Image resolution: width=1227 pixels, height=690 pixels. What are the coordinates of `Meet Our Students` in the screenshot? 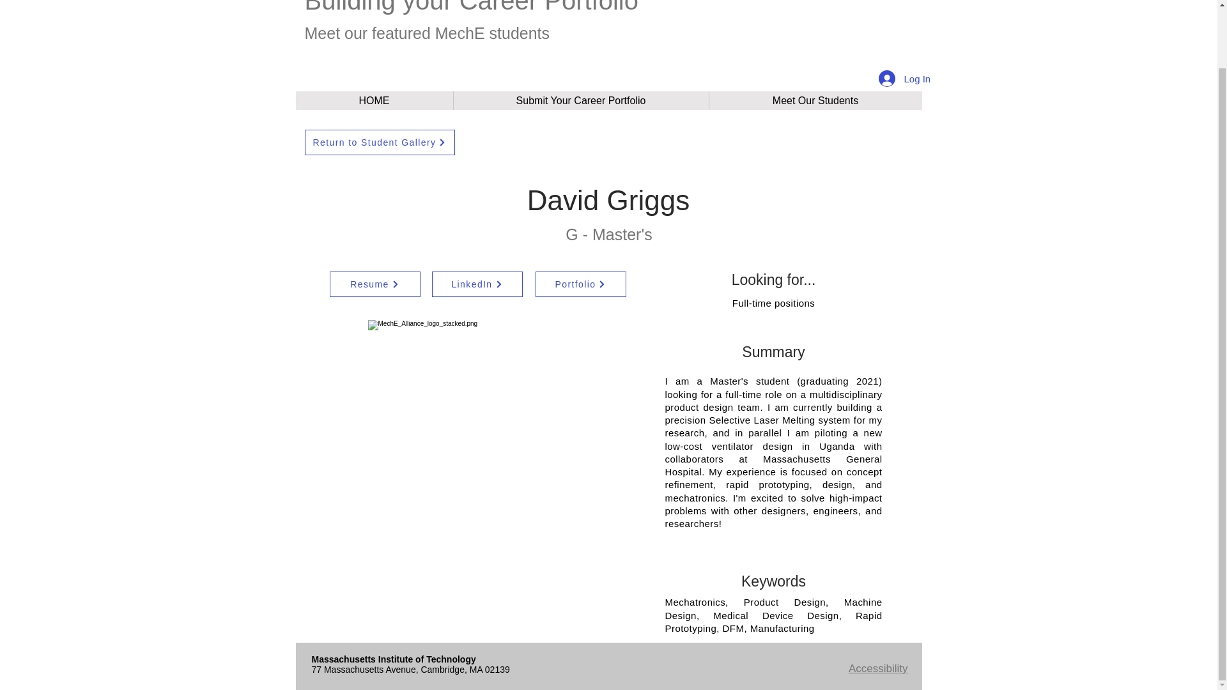 It's located at (814, 100).